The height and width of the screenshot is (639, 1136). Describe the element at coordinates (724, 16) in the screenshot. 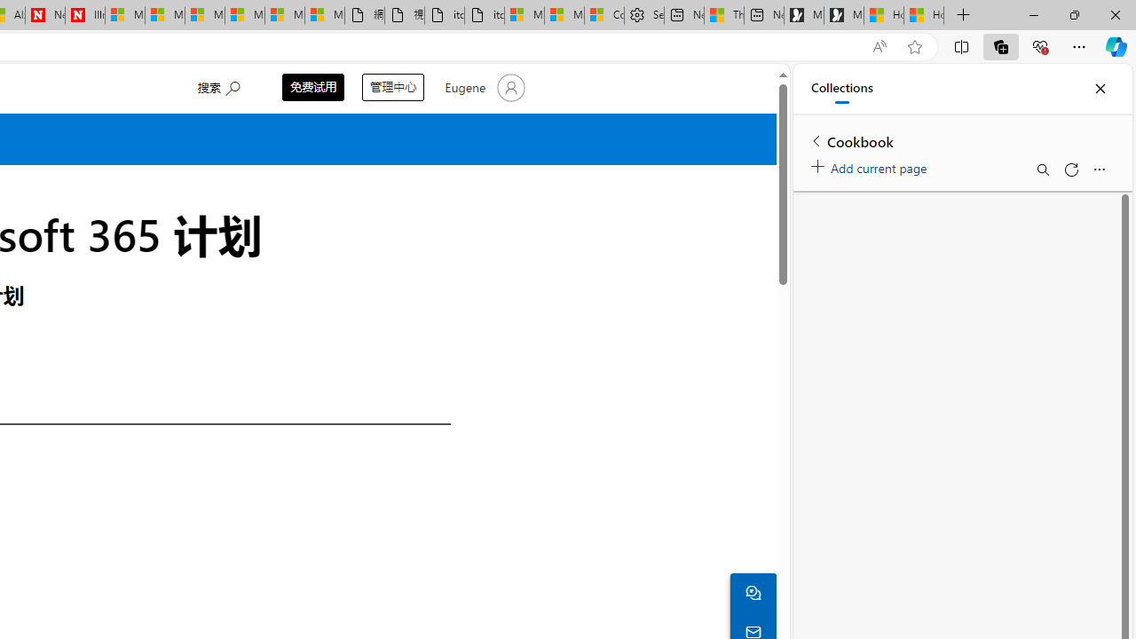

I see `Three Ways To Stop Sweating So Much` at that location.